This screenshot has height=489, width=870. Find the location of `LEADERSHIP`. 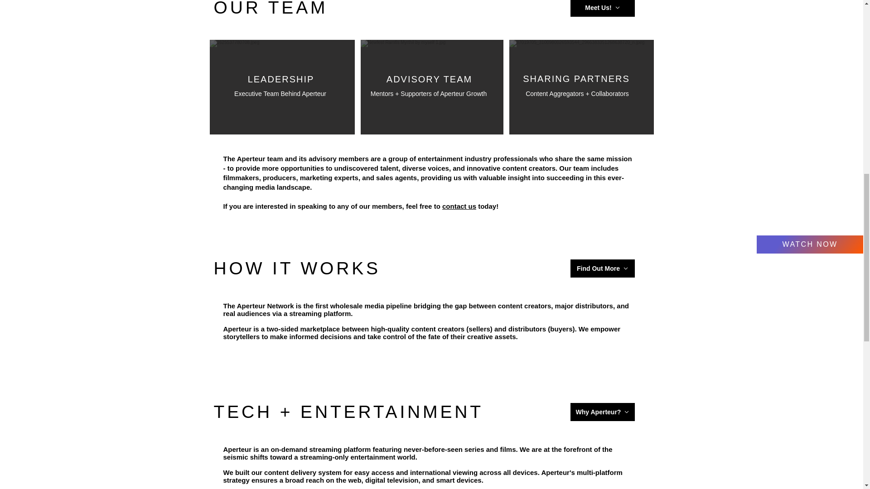

LEADERSHIP is located at coordinates (281, 79).